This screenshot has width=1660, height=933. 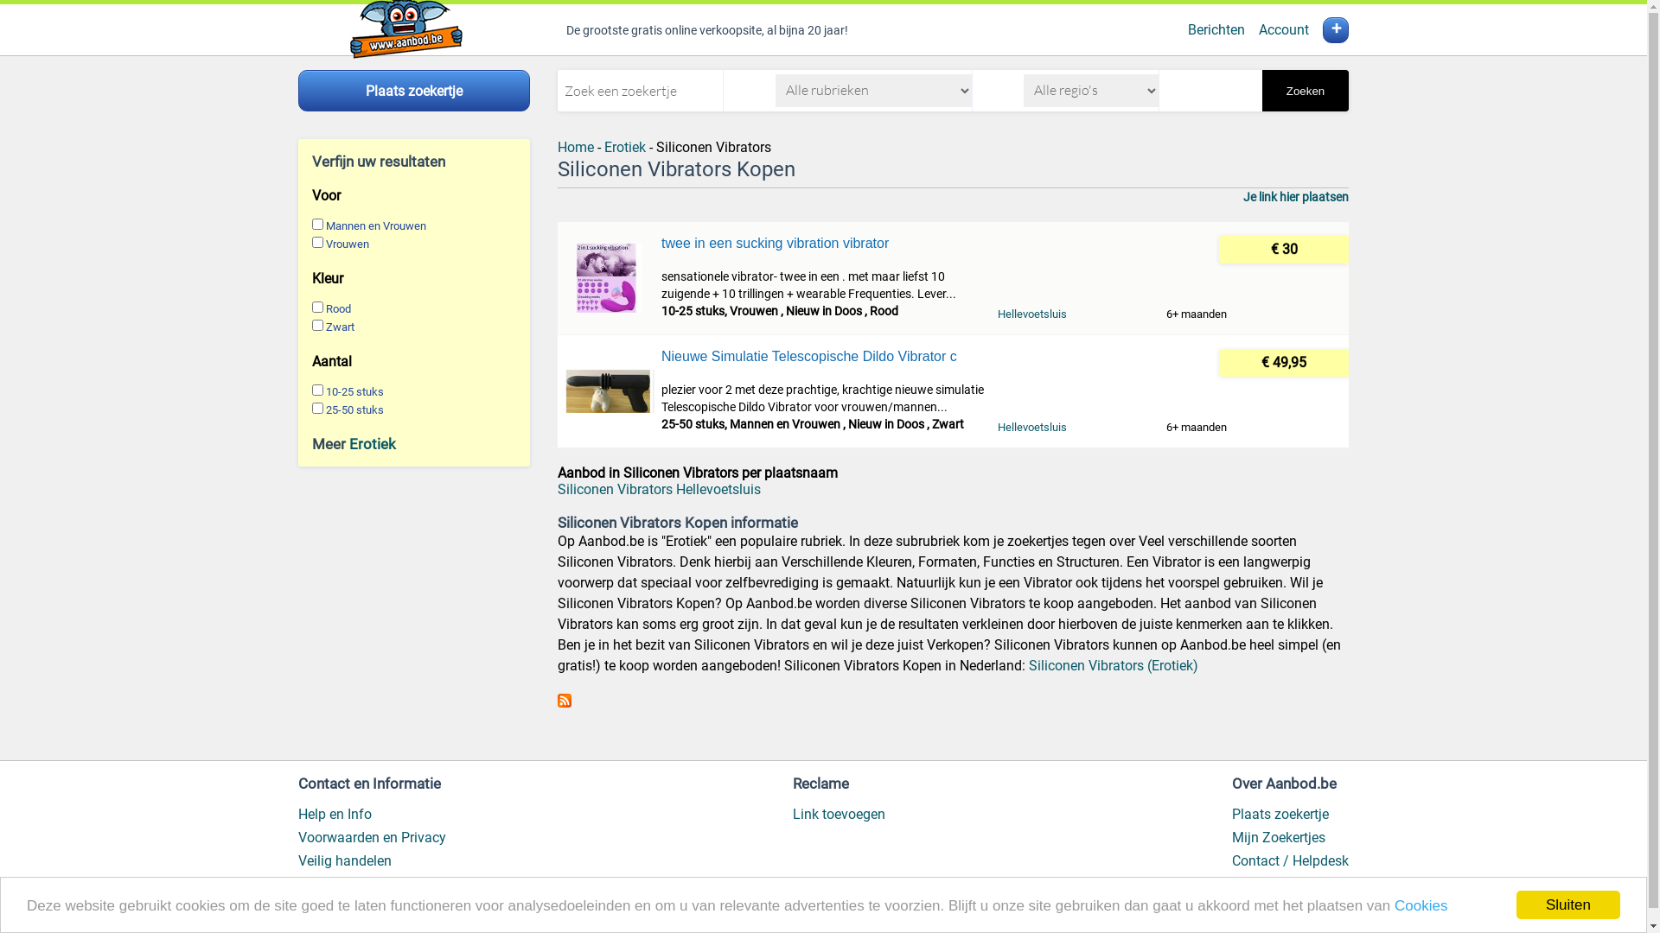 I want to click on on, so click(x=318, y=408).